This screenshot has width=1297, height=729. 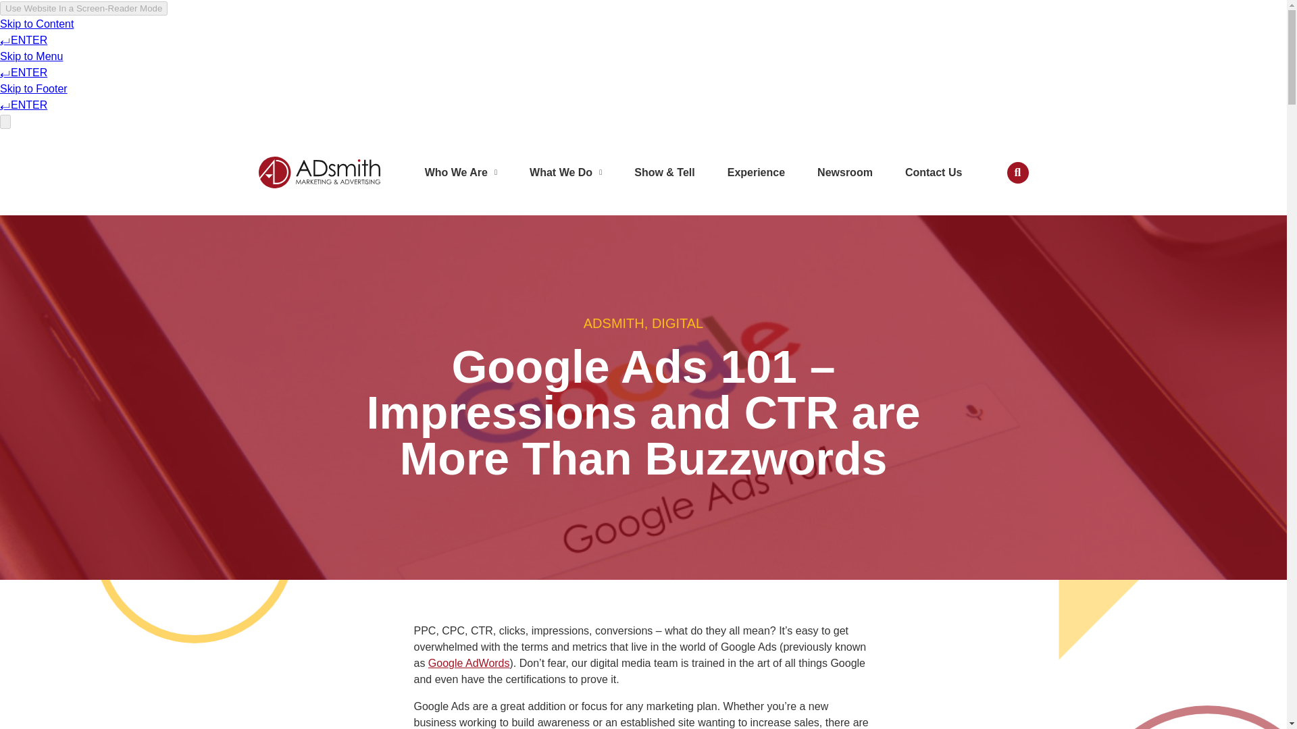 What do you see at coordinates (469, 663) in the screenshot?
I see `Google AdWords` at bounding box center [469, 663].